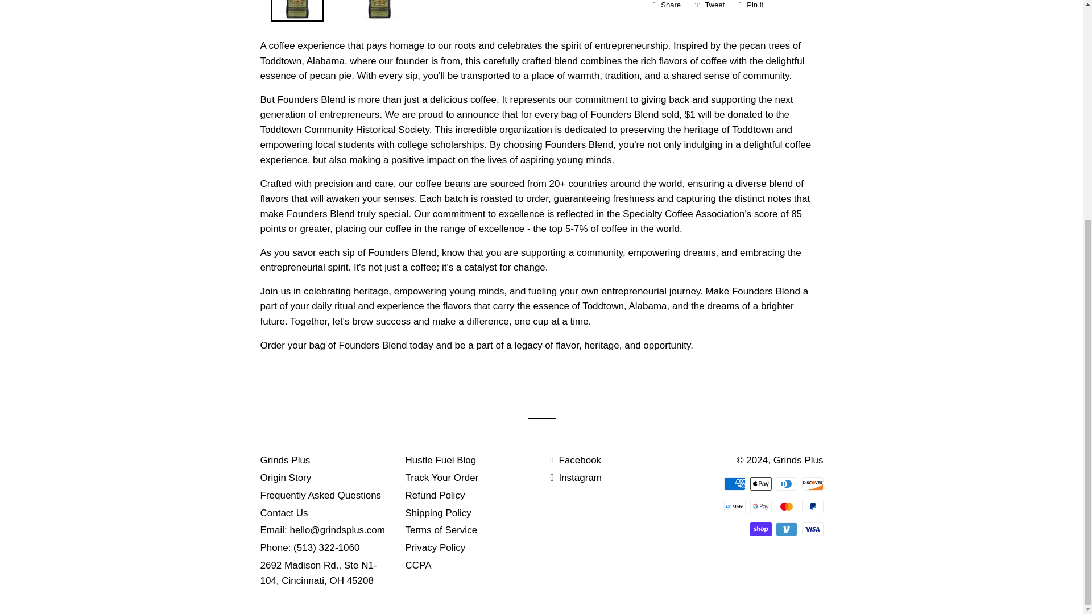 Image resolution: width=1092 pixels, height=614 pixels. Describe the element at coordinates (435, 547) in the screenshot. I see `Privacy Policy` at that location.